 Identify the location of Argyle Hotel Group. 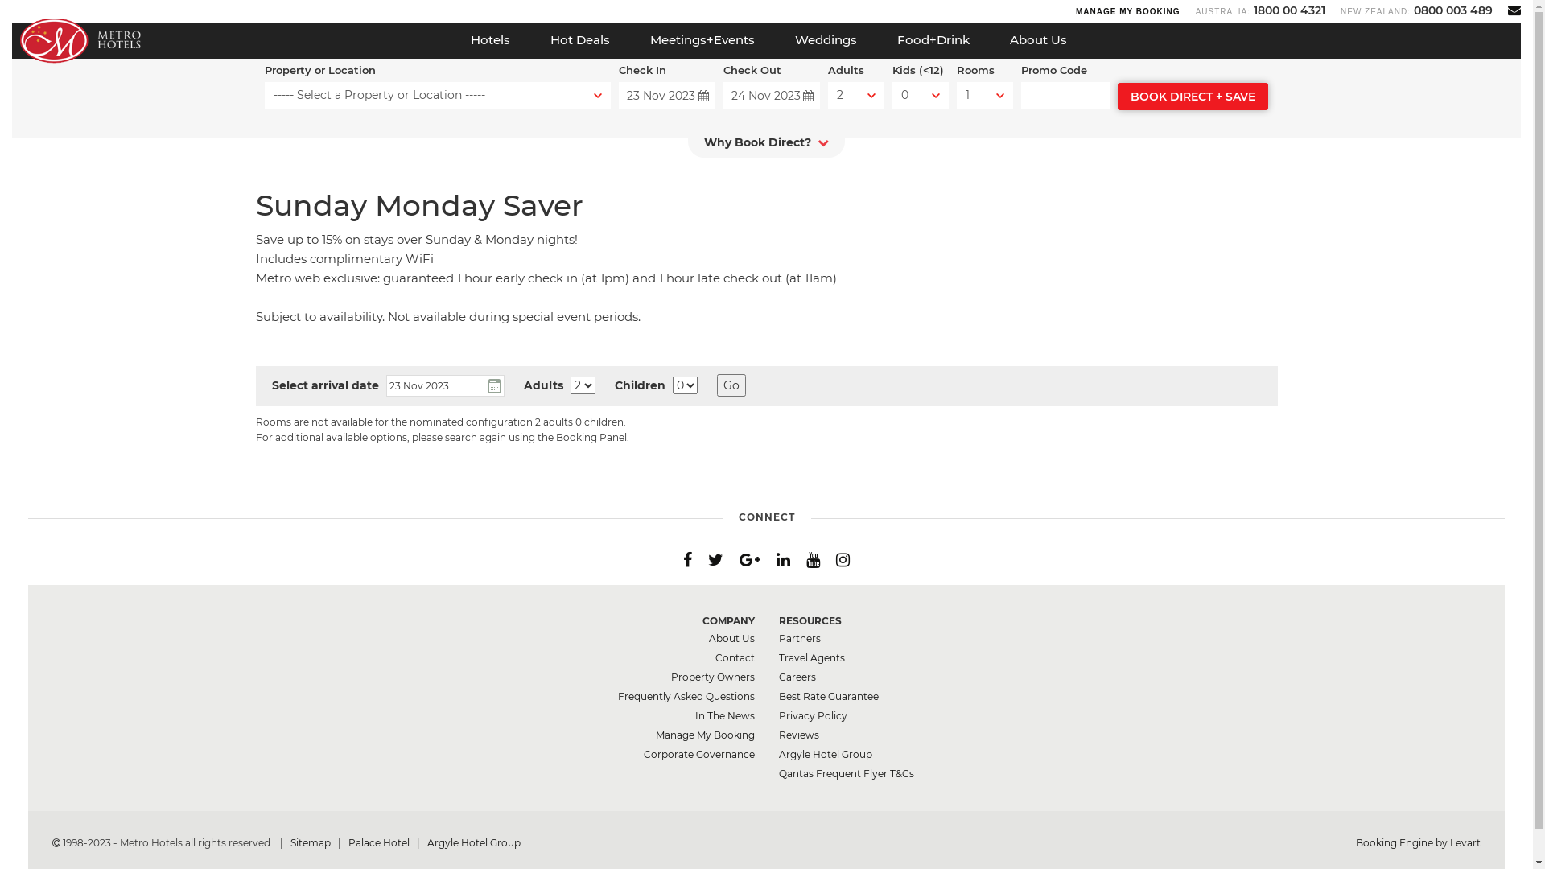
(474, 843).